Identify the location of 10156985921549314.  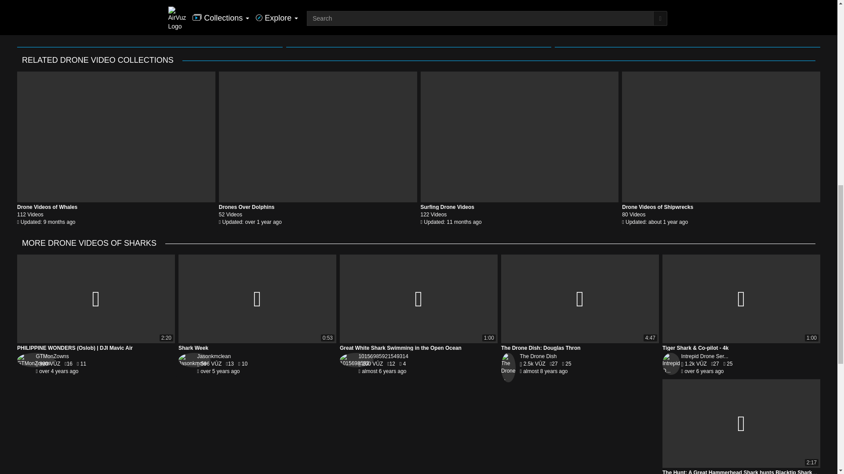
(382, 356).